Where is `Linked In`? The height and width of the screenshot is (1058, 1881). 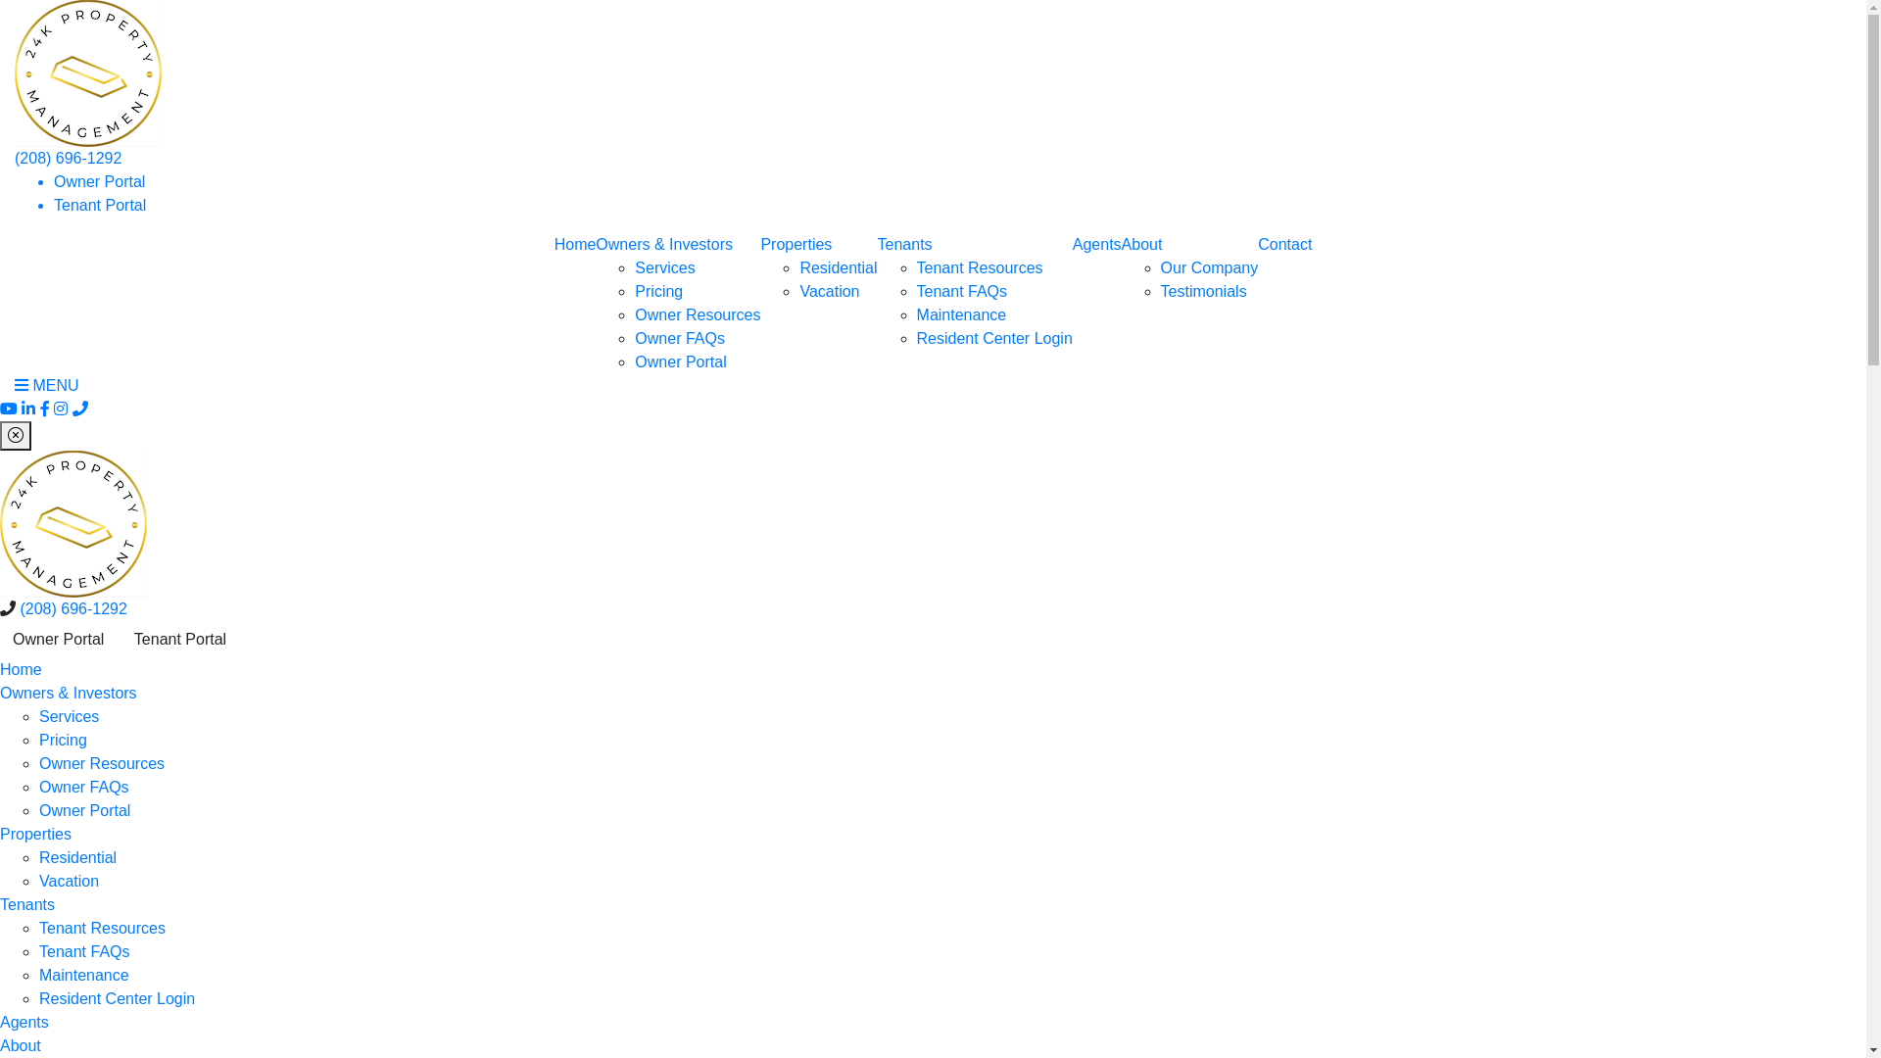 Linked In is located at coordinates (28, 409).